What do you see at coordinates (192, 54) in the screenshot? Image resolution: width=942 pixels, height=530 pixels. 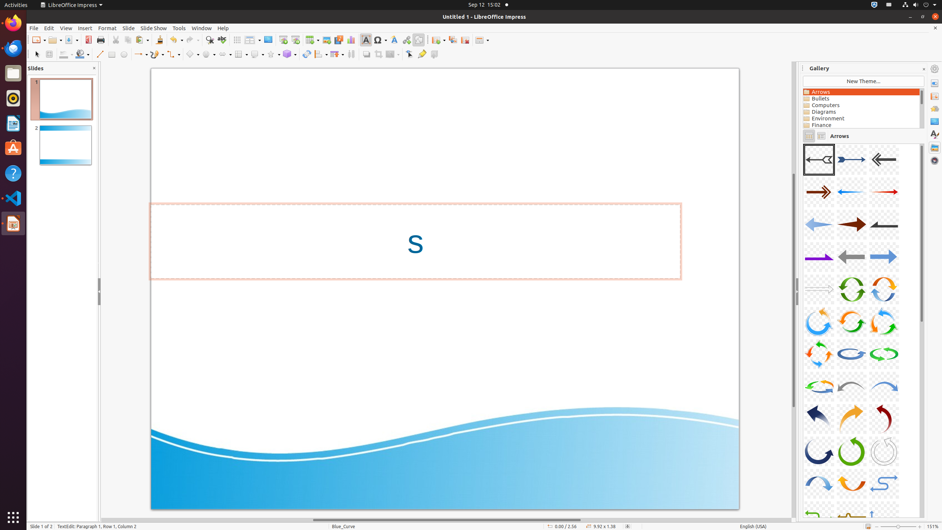 I see `Basic Shapes` at bounding box center [192, 54].